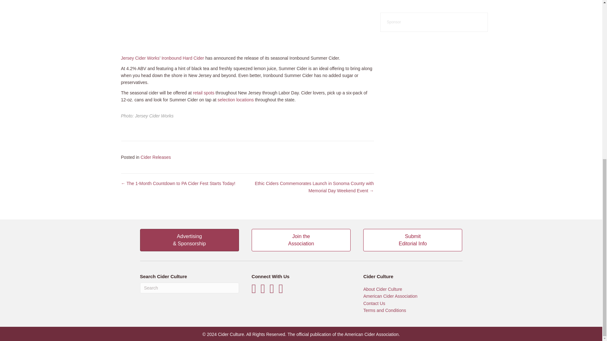 This screenshot has height=341, width=607. I want to click on Cider Releases, so click(204, 93).